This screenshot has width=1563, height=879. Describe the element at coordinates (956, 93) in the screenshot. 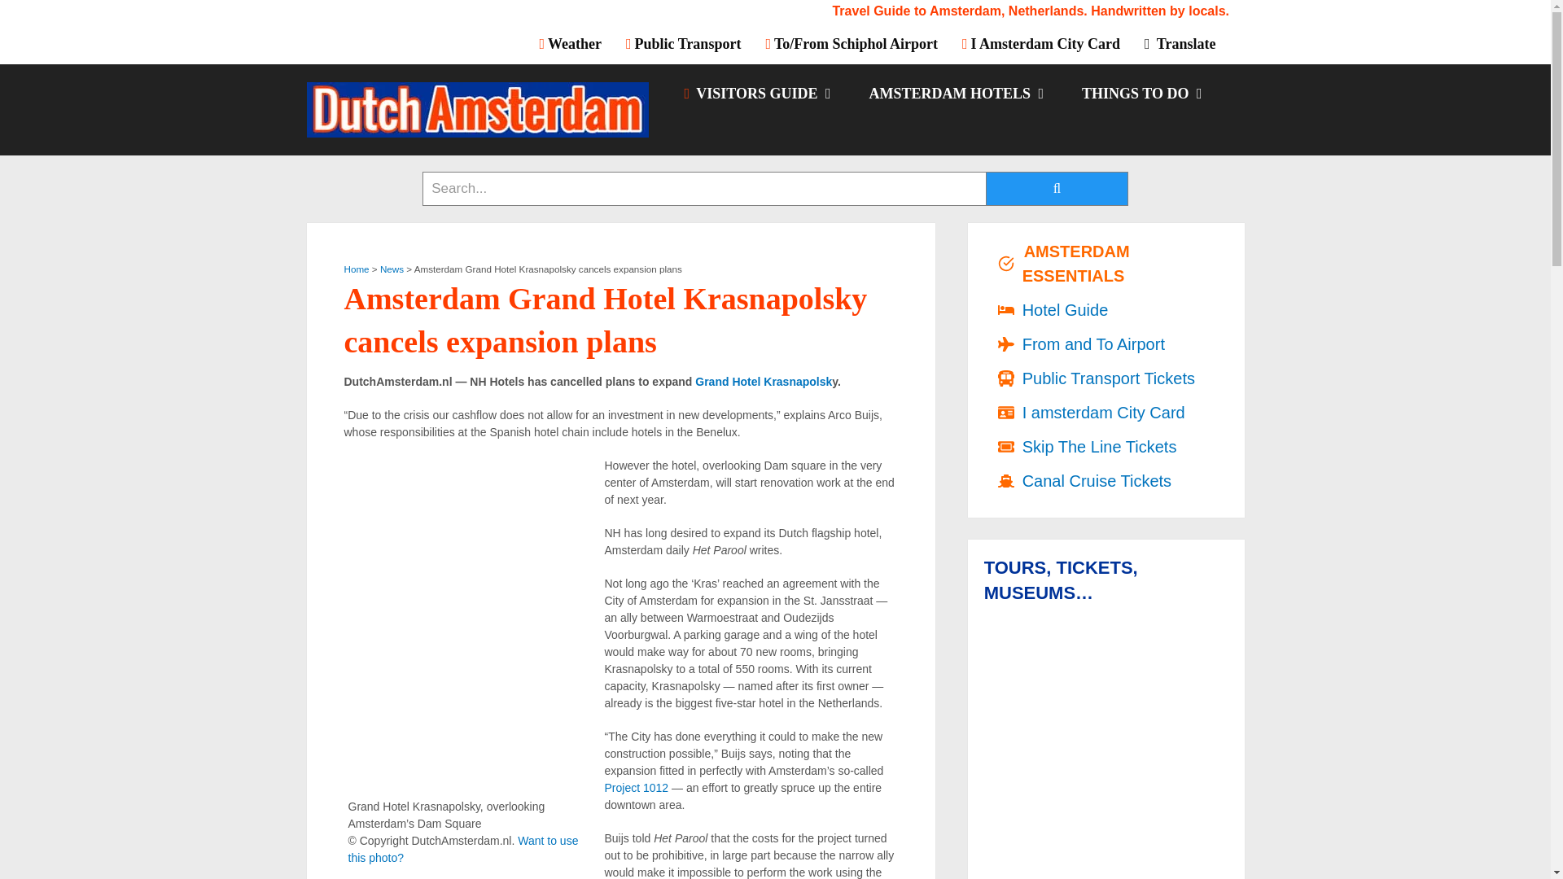

I see `AMSTERDAM HOTELS` at that location.